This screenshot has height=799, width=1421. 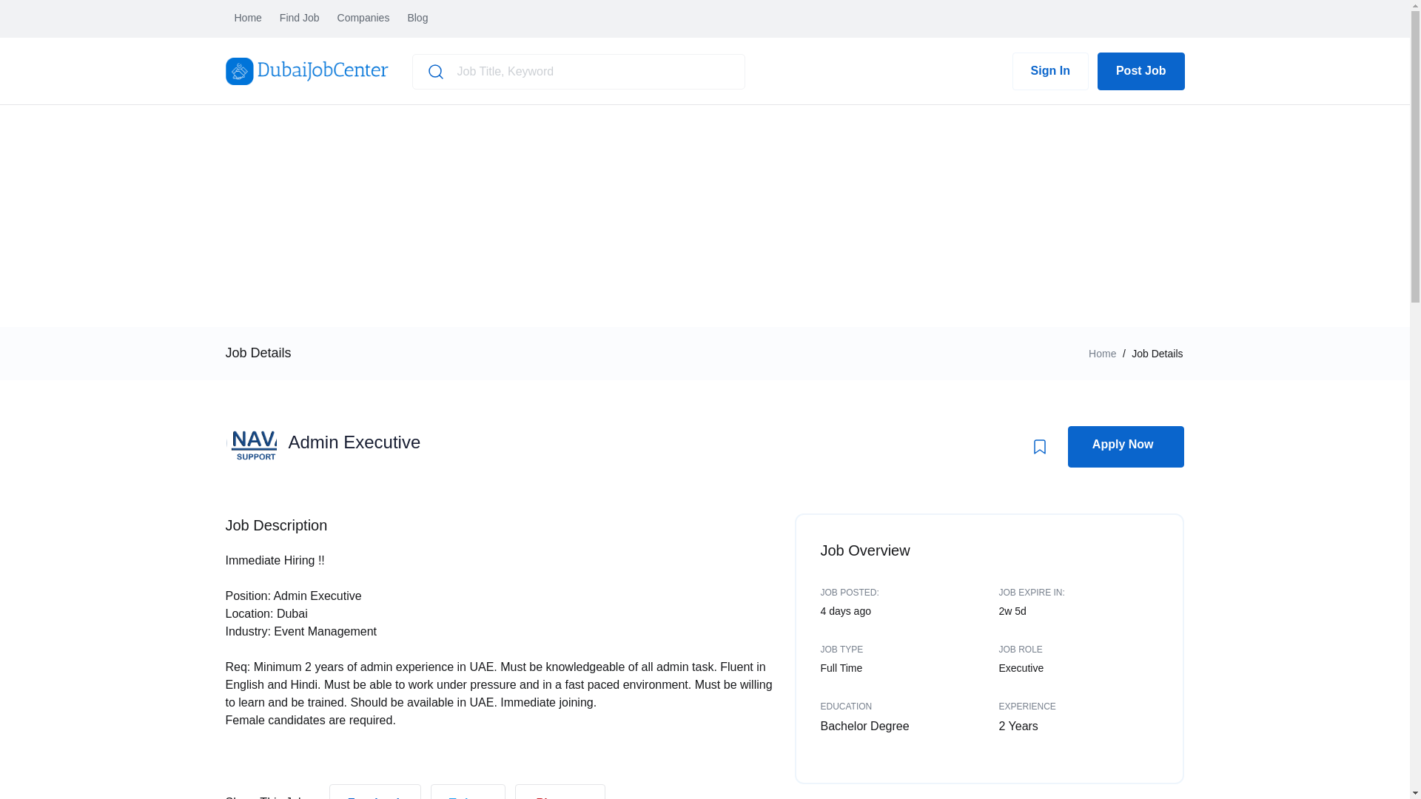 I want to click on Sign In, so click(x=1049, y=71).